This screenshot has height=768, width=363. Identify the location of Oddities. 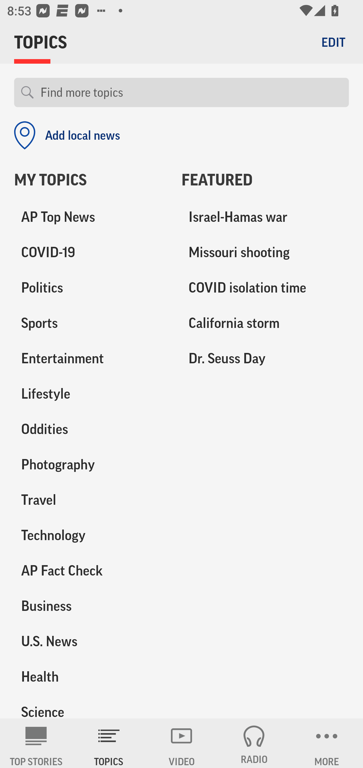
(91, 429).